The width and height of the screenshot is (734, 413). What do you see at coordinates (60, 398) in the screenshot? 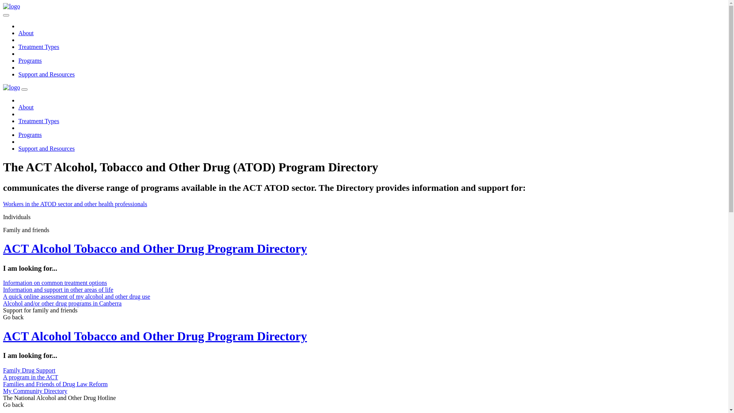
I see `The National Alcohol and Other Drug Hotline` at bounding box center [60, 398].